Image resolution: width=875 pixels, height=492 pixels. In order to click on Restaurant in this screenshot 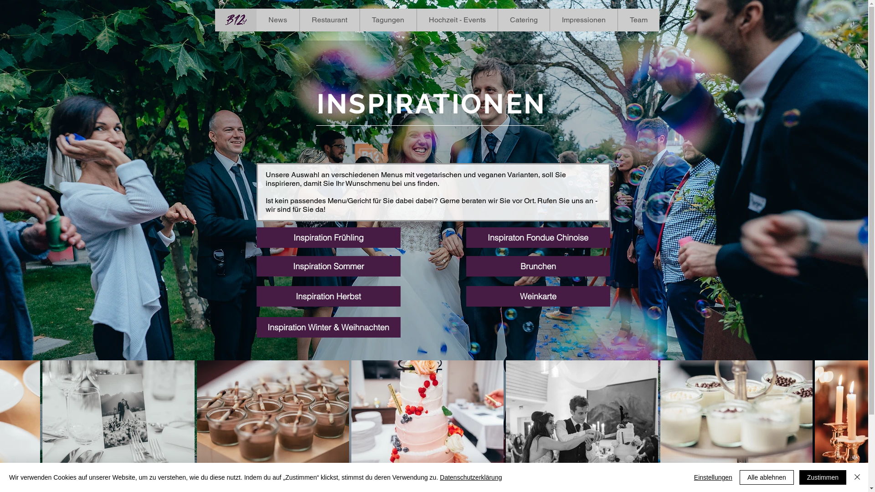, I will do `click(329, 20)`.